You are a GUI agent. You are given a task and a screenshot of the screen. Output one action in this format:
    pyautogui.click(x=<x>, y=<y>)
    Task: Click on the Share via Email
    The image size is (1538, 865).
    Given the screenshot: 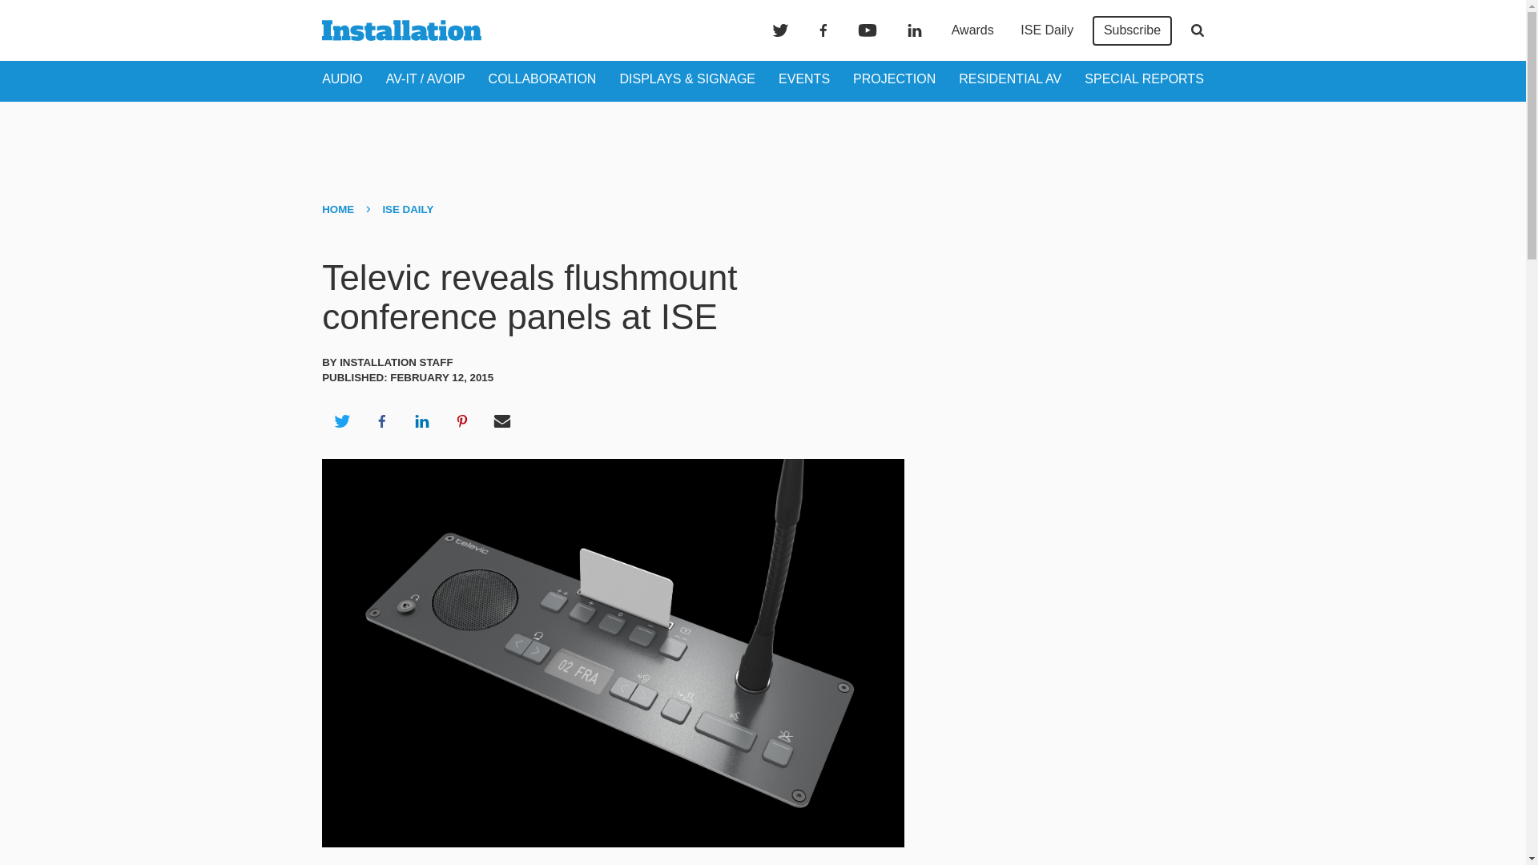 What is the action you would take?
    pyautogui.click(x=502, y=421)
    